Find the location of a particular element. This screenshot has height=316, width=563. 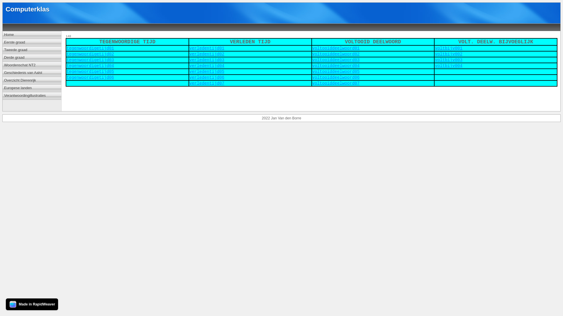

tegenwoordigetijd06 is located at coordinates (90, 78).